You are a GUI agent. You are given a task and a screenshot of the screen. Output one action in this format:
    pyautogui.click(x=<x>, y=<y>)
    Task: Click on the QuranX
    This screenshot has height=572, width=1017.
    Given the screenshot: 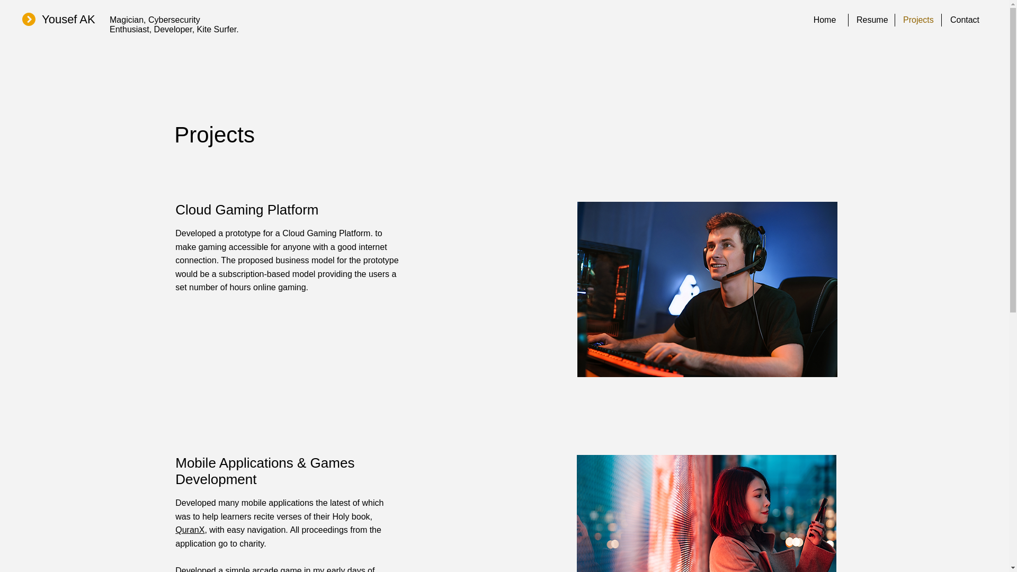 What is the action you would take?
    pyautogui.click(x=190, y=530)
    